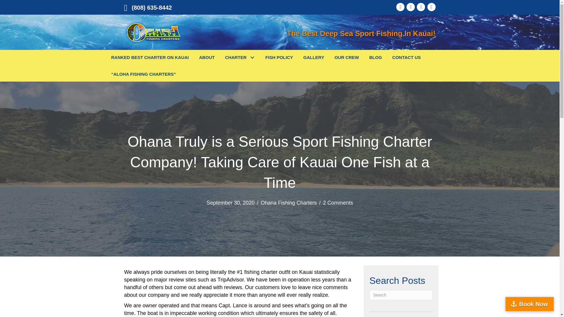  Describe the element at coordinates (153, 32) in the screenshot. I see `Ohana Fishing Charters` at that location.